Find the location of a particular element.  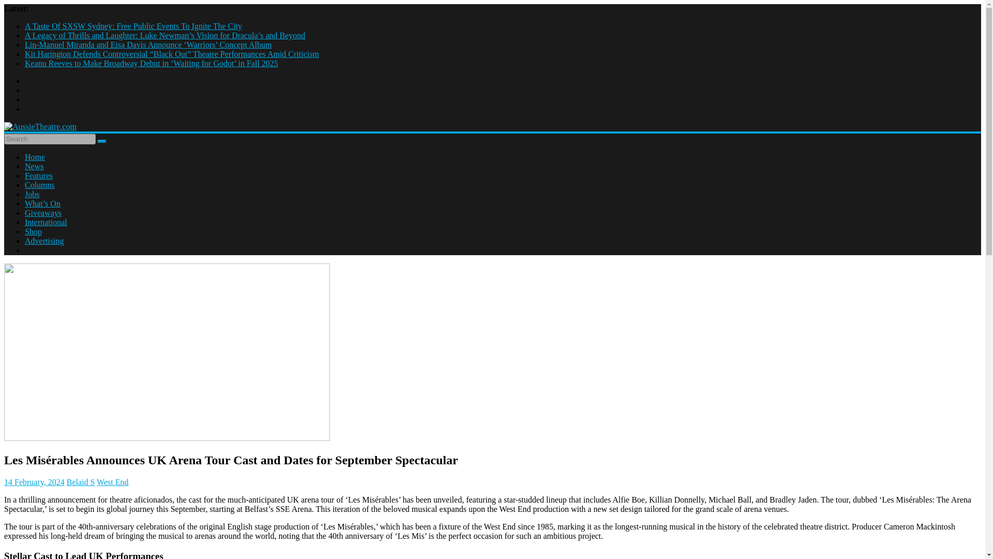

Shop is located at coordinates (33, 231).